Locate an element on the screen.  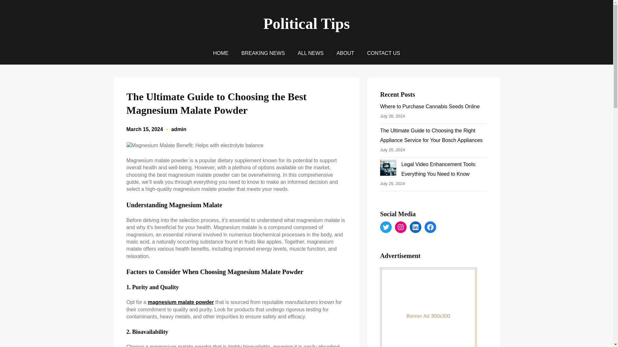
BREAKING NEWS is located at coordinates (263, 53).